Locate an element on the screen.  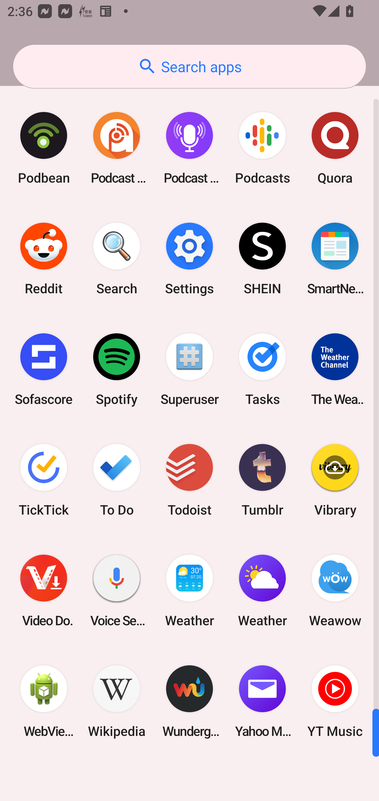
SHEIN is located at coordinates (262, 259).